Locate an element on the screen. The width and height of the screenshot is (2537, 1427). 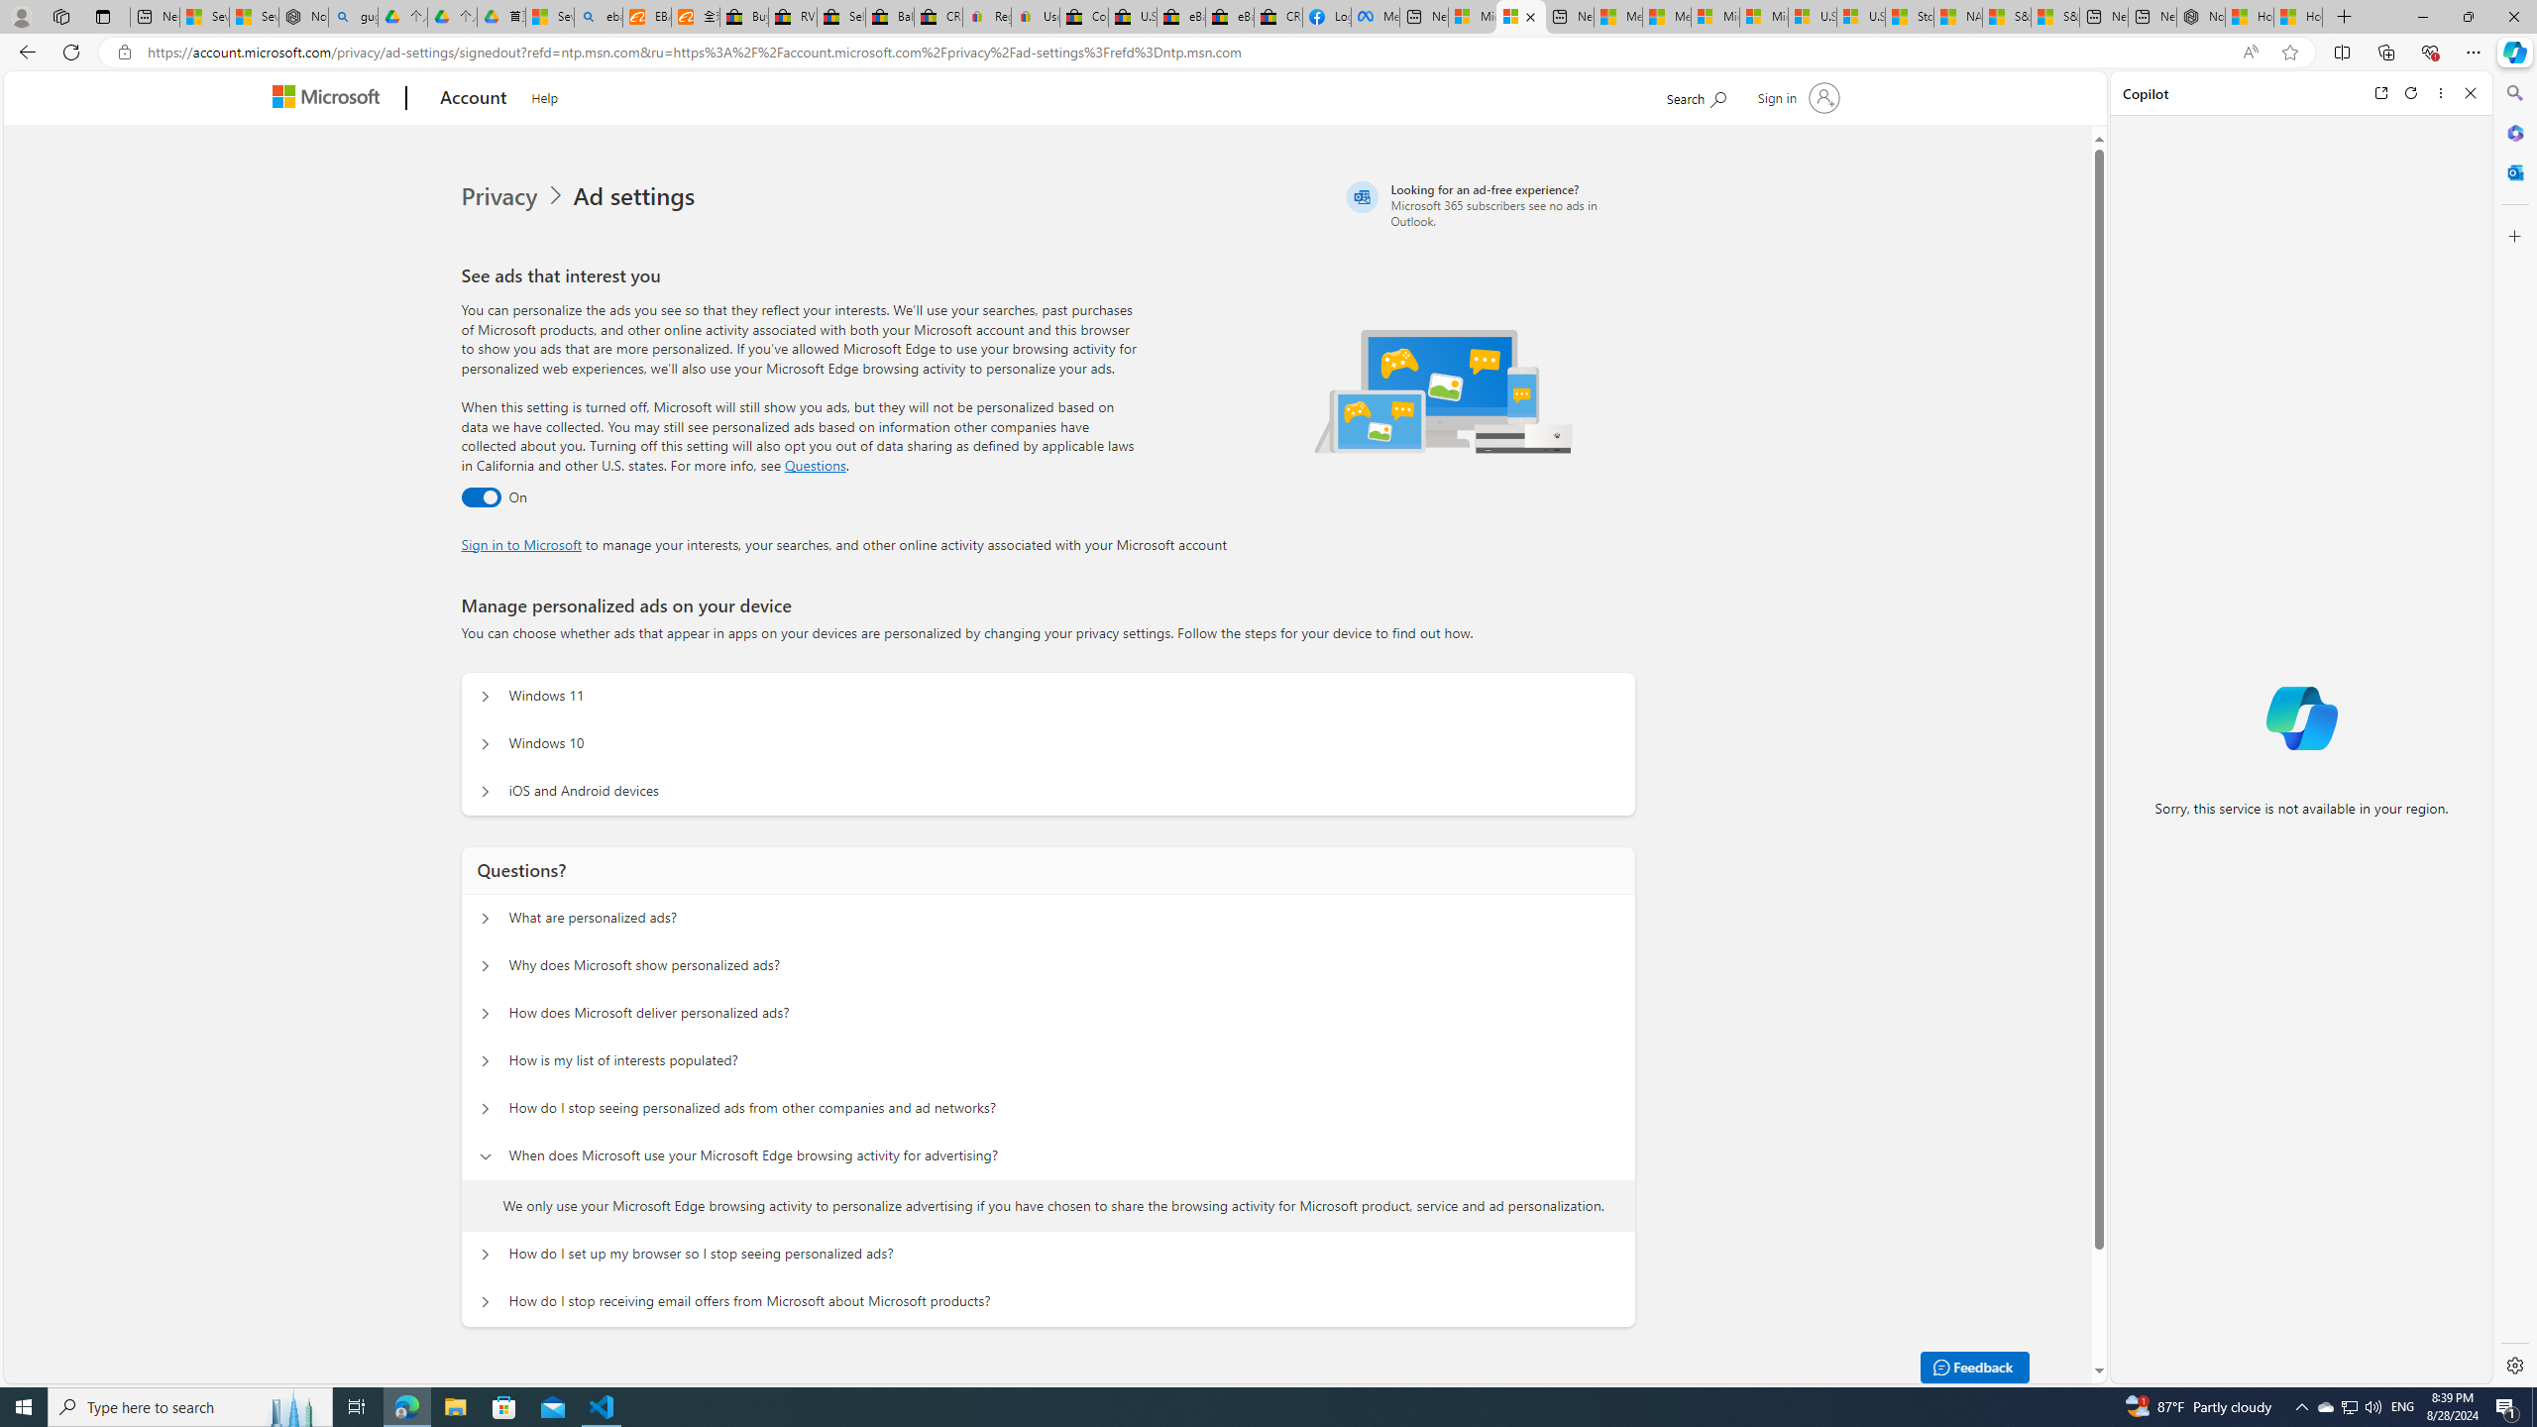
Microsoft is located at coordinates (331, 99).